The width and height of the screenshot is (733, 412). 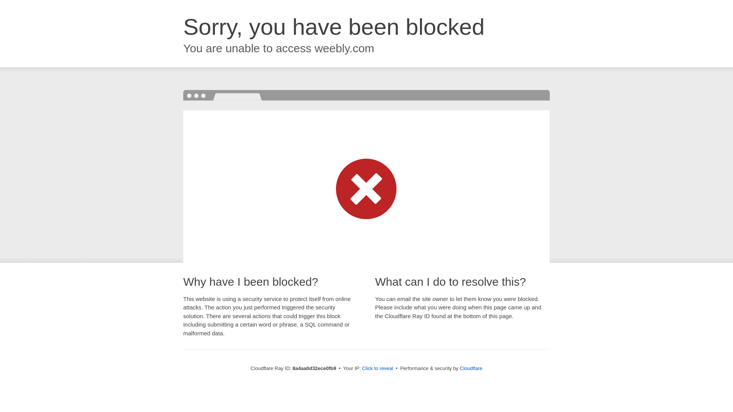 What do you see at coordinates (377, 369) in the screenshot?
I see `Click to reveal` at bounding box center [377, 369].